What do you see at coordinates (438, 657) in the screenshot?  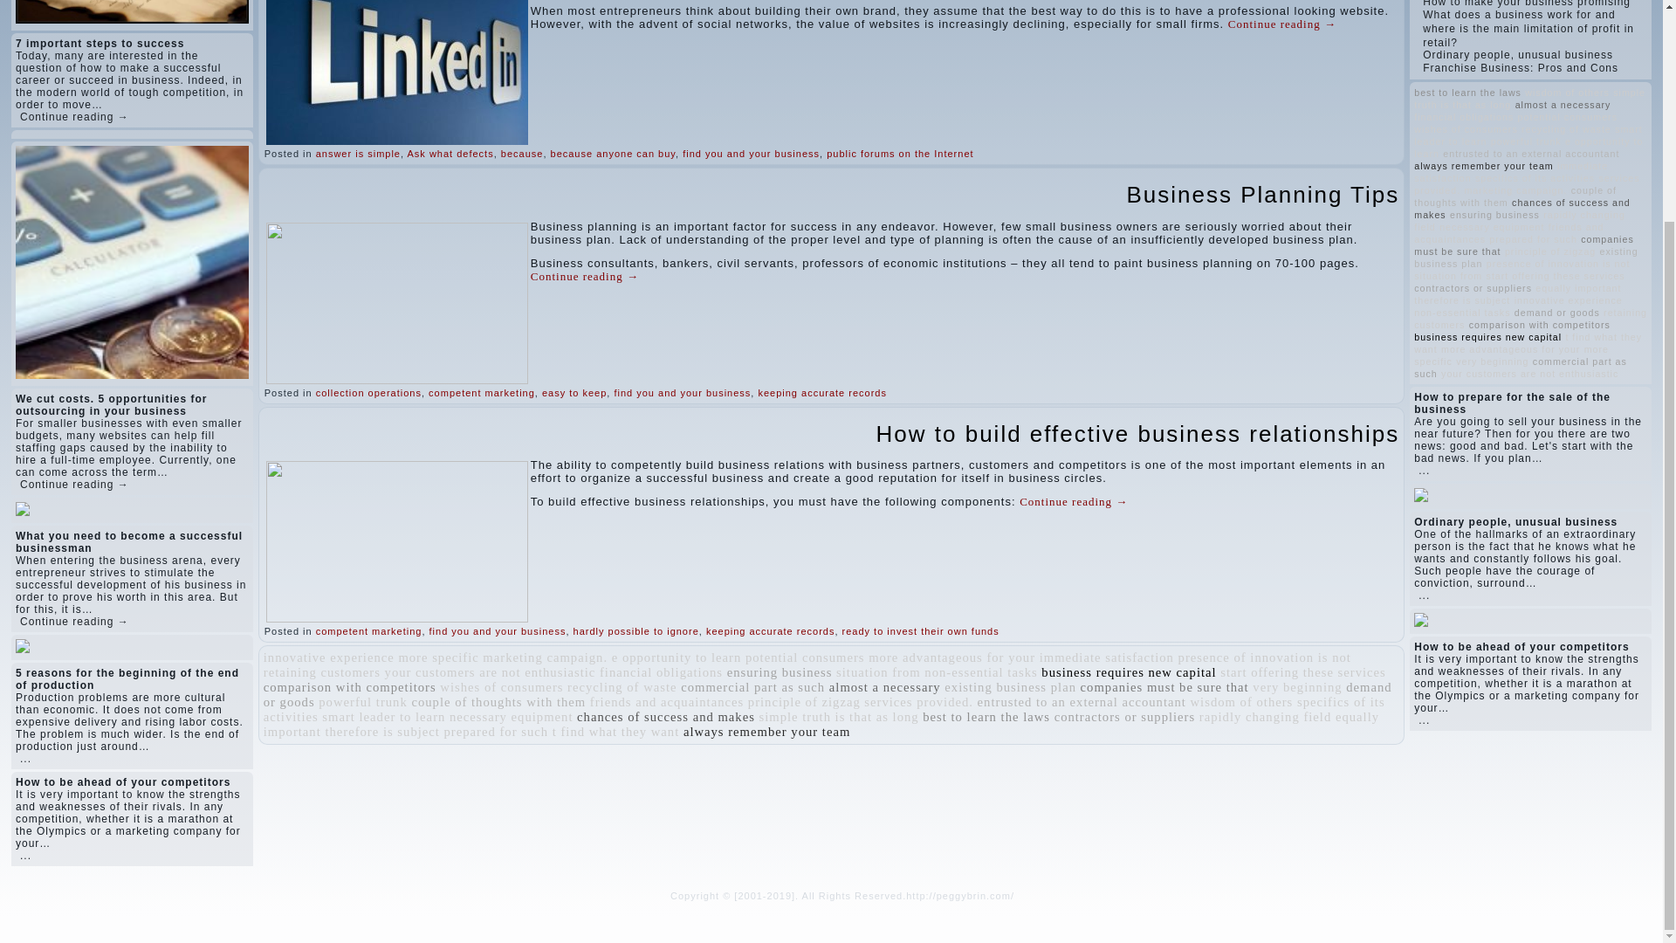 I see `1 topics` at bounding box center [438, 657].